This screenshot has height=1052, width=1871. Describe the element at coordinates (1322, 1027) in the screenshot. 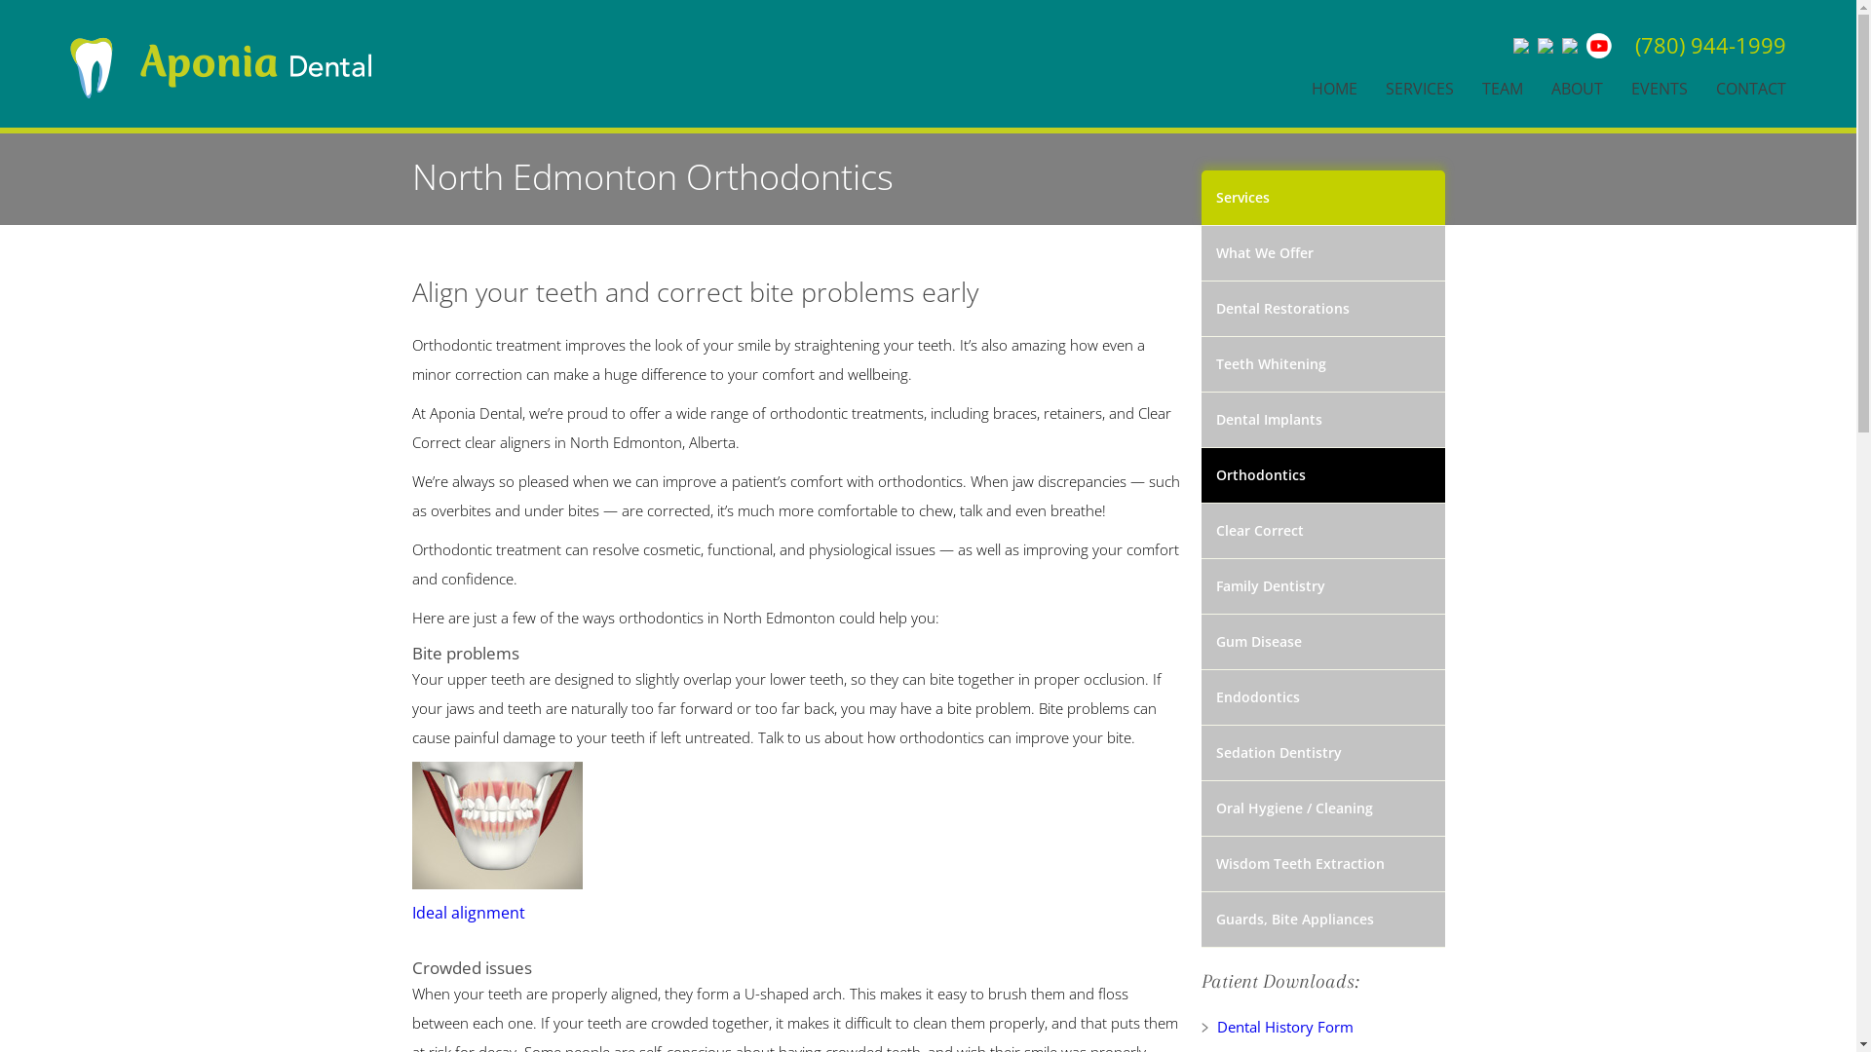

I see `Dental History Form` at that location.